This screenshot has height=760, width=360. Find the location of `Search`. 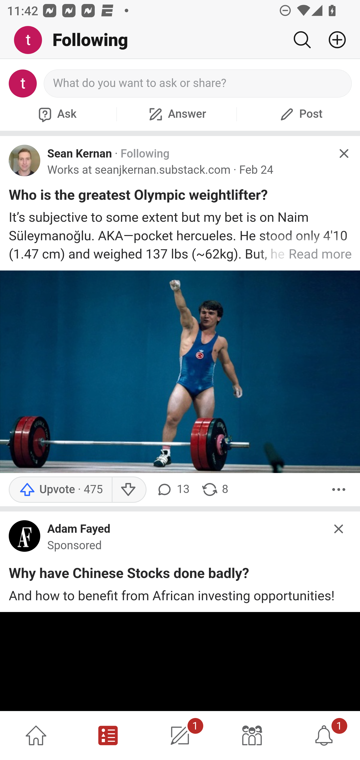

Search is located at coordinates (302, 40).